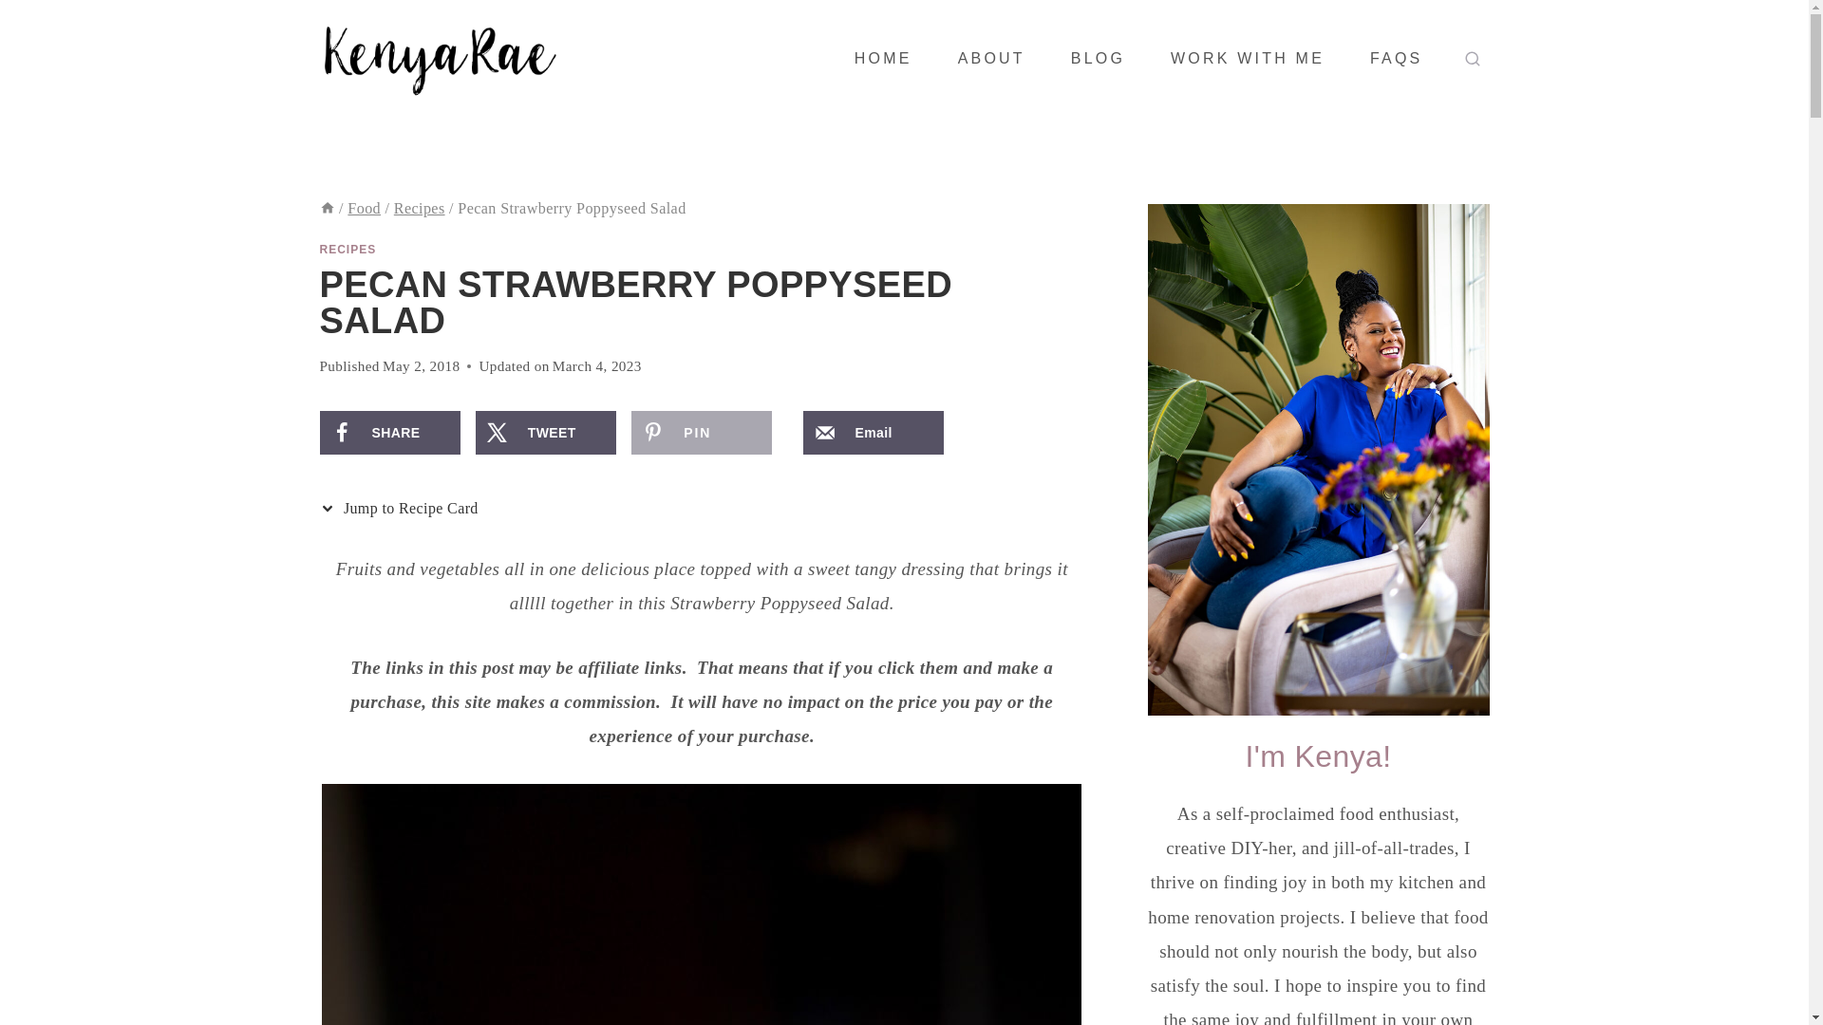 The width and height of the screenshot is (1823, 1025). What do you see at coordinates (545, 433) in the screenshot?
I see `TWEET` at bounding box center [545, 433].